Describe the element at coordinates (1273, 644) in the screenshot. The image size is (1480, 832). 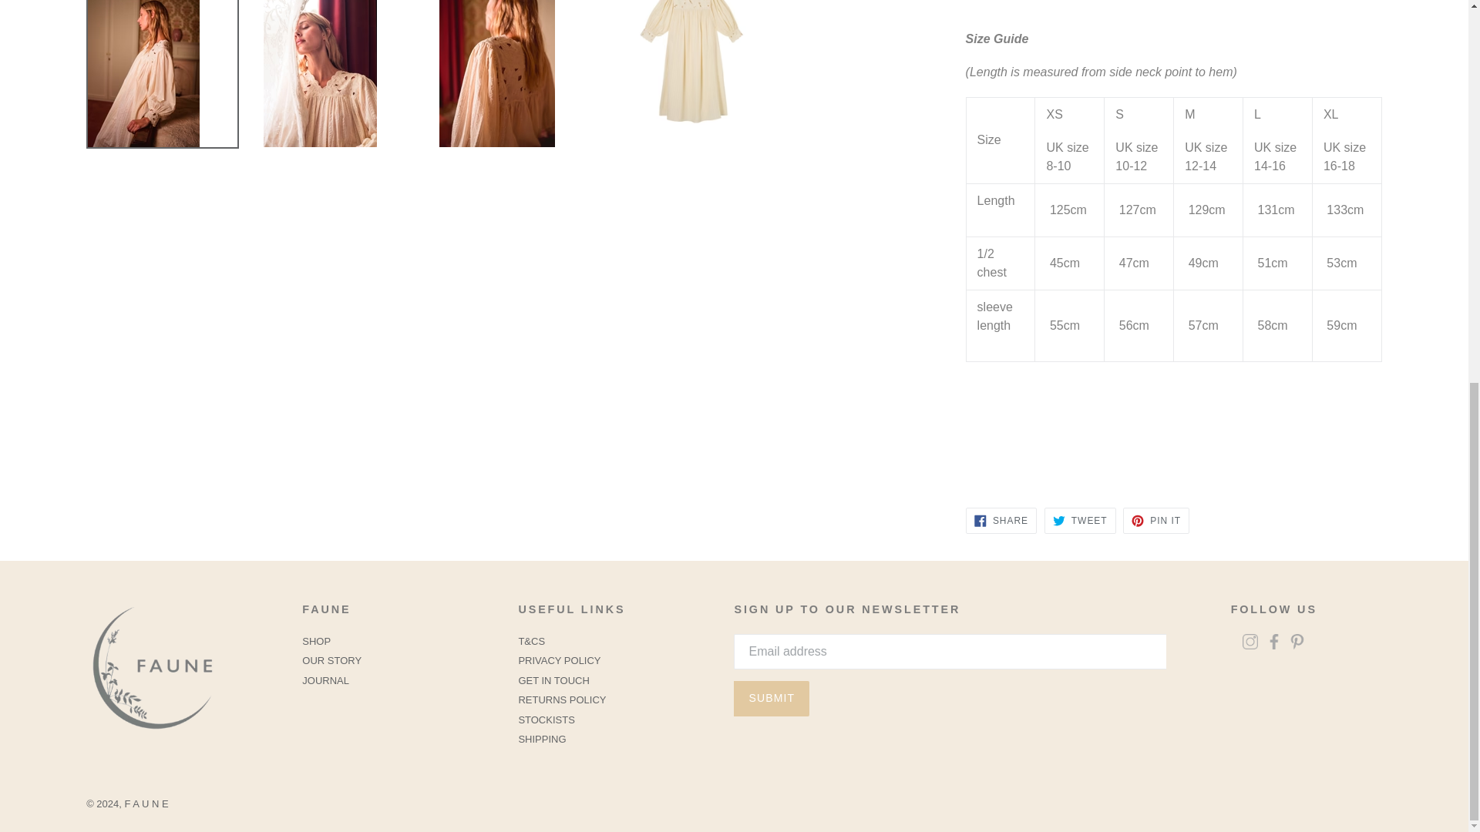
I see `F A U N E  on Facebook` at that location.